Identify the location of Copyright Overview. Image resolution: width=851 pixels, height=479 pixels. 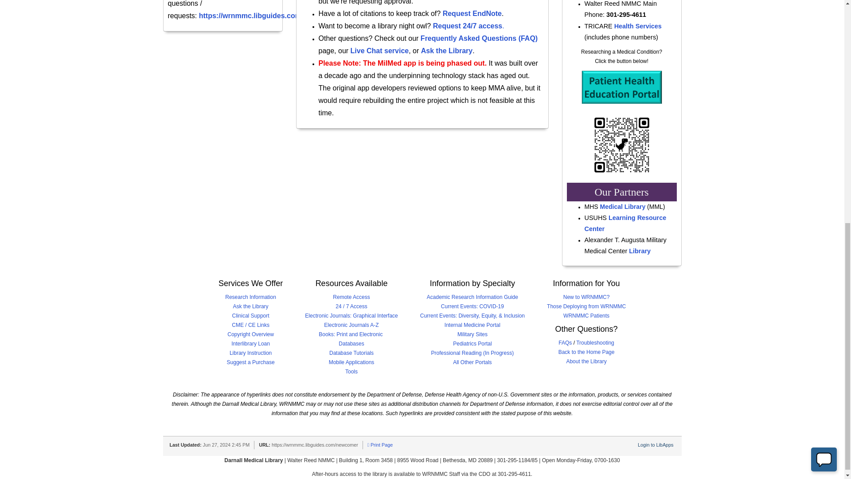
(250, 334).